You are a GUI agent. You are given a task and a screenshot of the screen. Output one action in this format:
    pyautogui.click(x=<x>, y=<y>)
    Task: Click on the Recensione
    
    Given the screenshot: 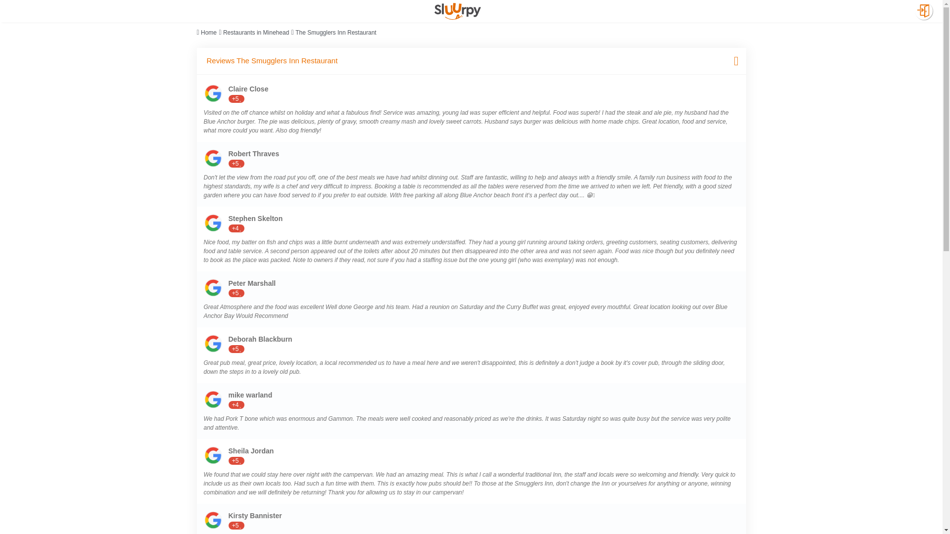 What is the action you would take?
    pyautogui.click(x=213, y=158)
    